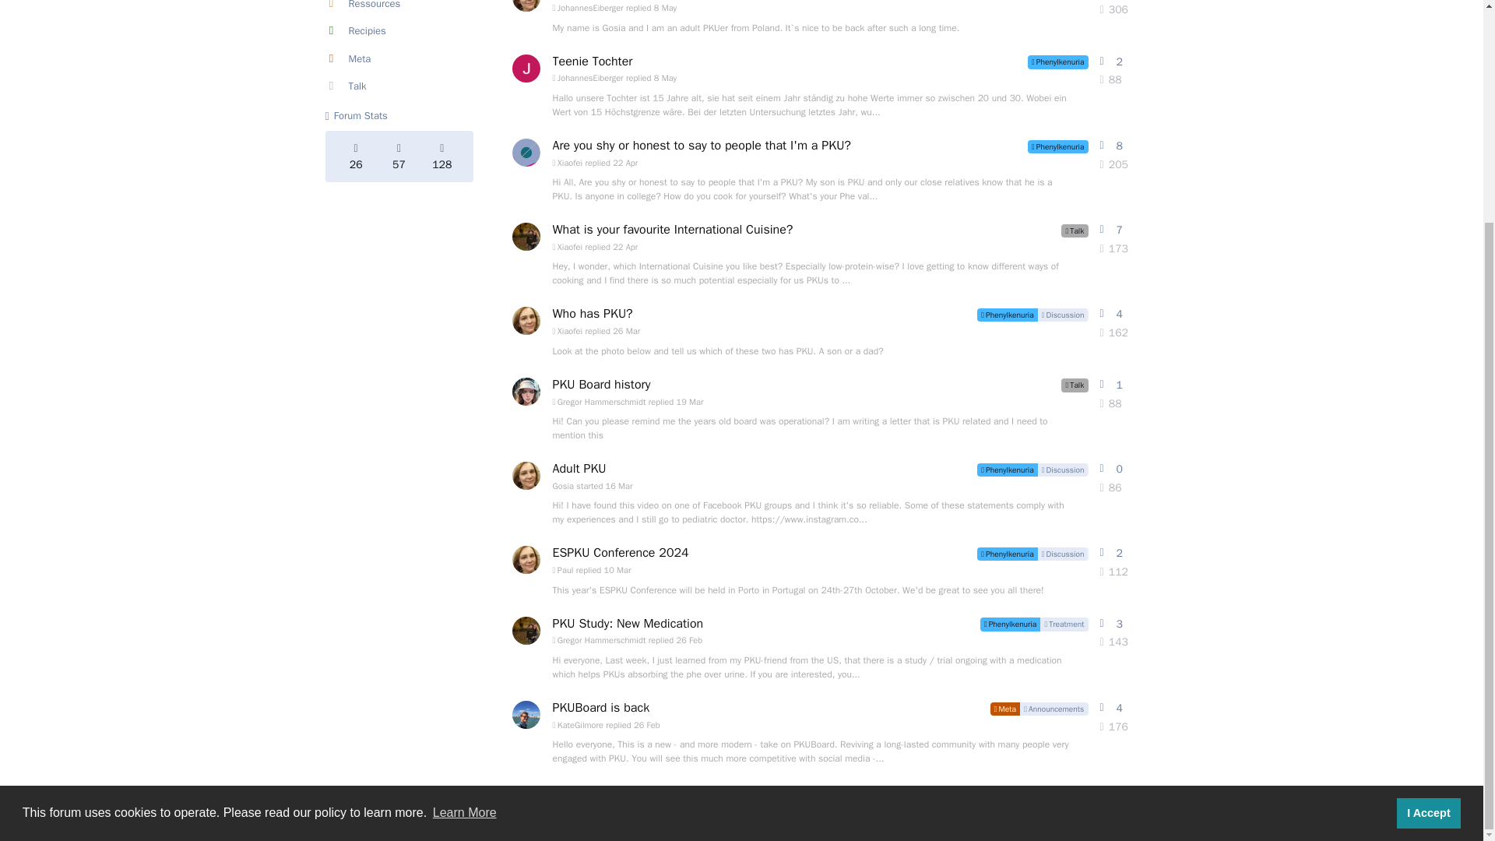 This screenshot has height=841, width=1495. I want to click on Wednesday, May 8, 2024 2:29 AM, so click(665, 8).